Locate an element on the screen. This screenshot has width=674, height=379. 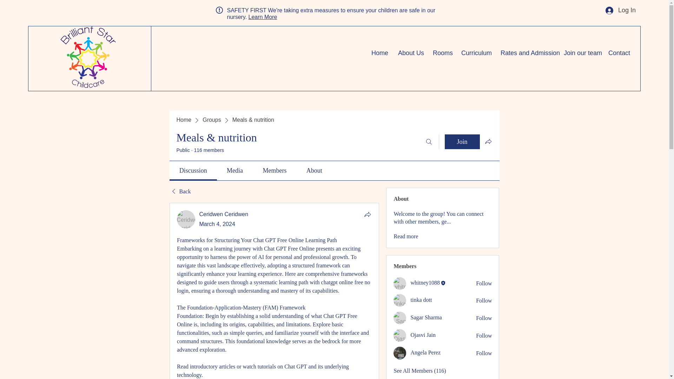
Groups is located at coordinates (212, 120).